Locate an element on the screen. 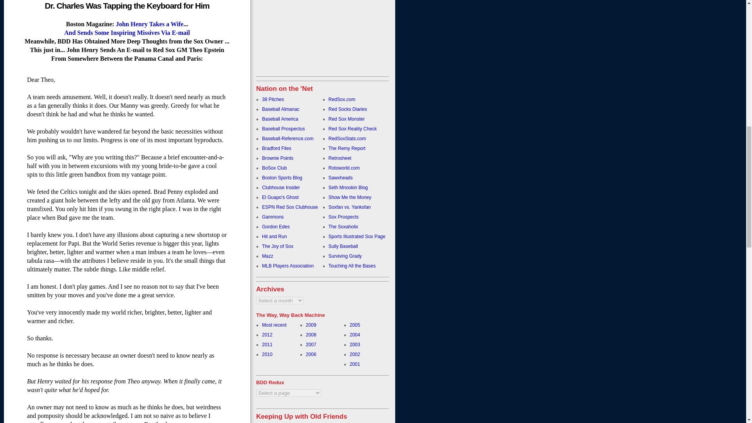  Columns, transaction analysis, metrics, and player cards  is located at coordinates (283, 128).